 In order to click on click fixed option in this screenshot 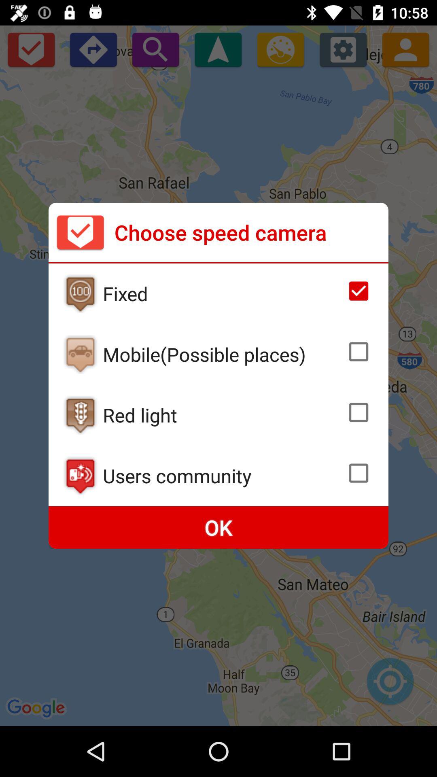, I will do `click(80, 294)`.